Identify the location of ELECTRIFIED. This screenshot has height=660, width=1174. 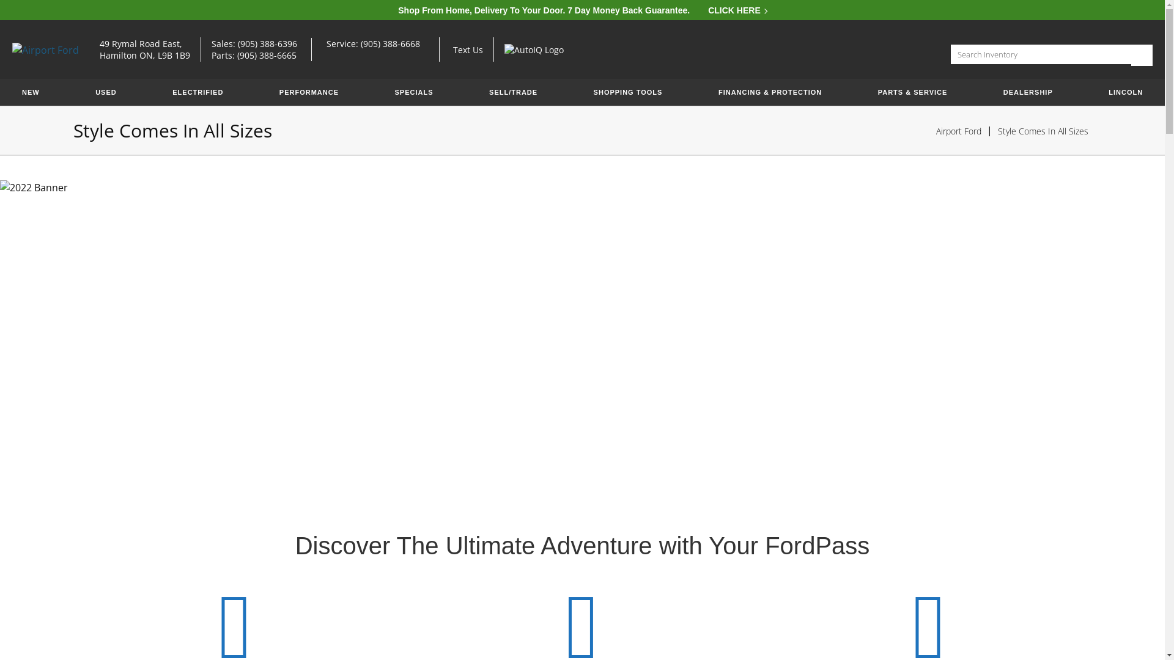
(198, 93).